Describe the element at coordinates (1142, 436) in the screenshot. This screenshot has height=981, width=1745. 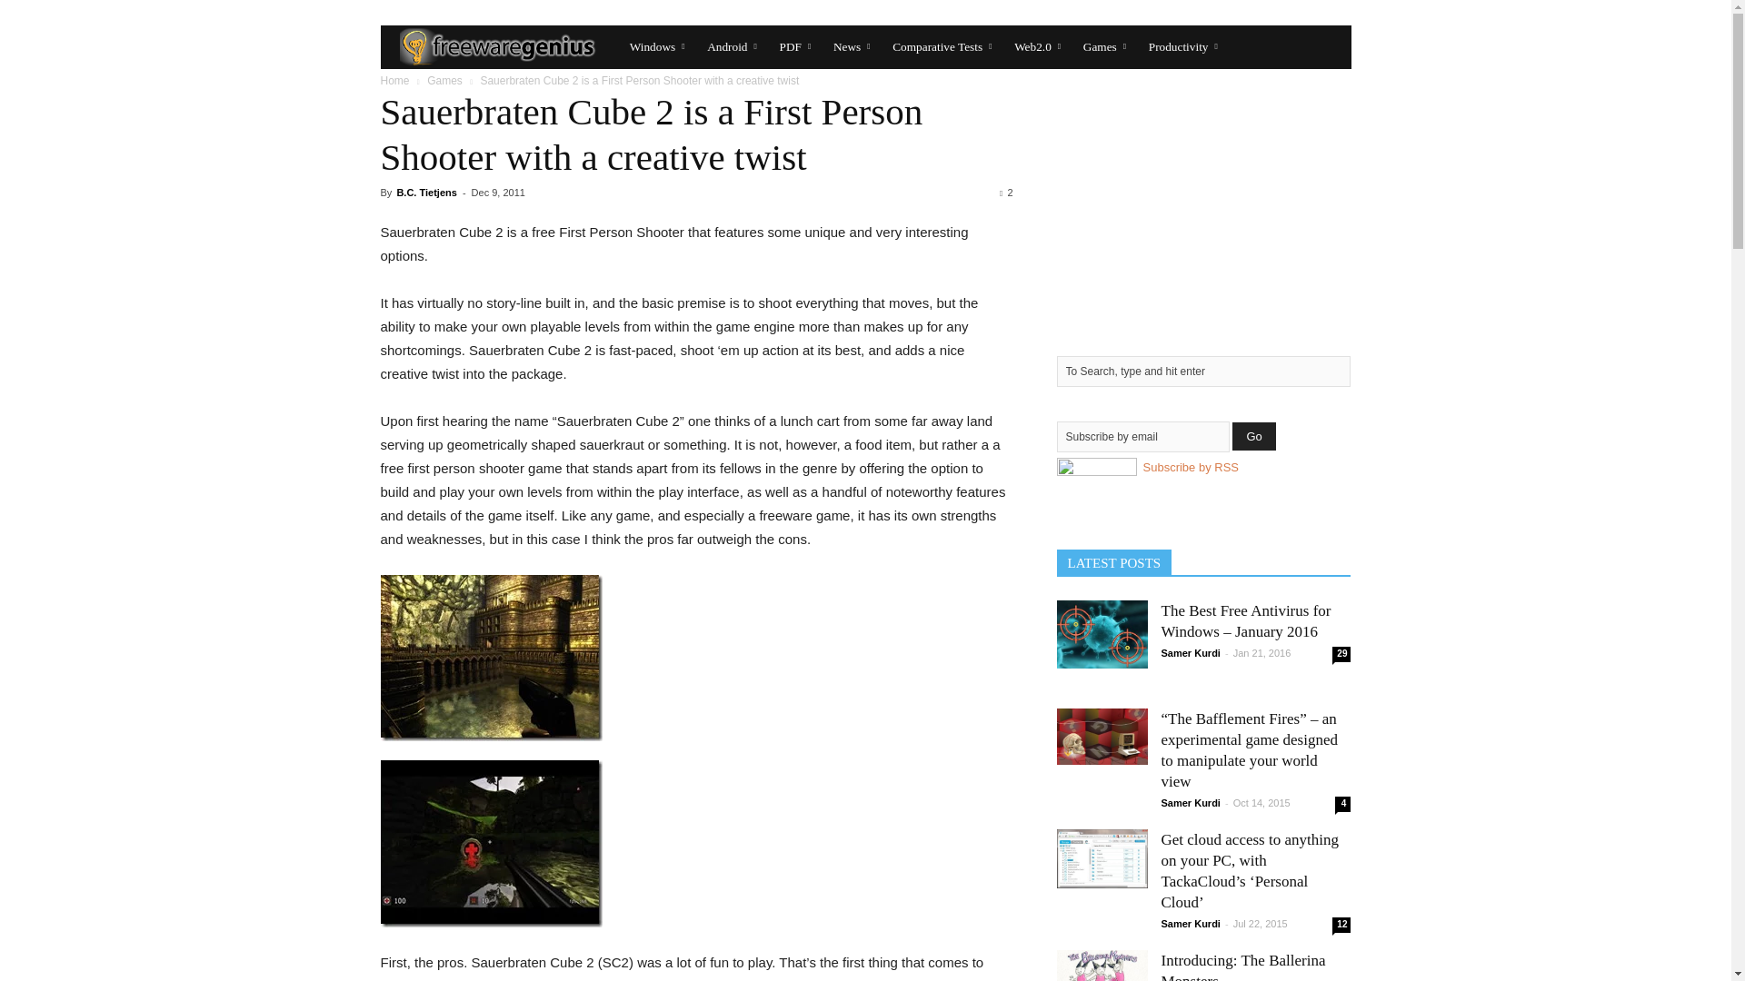
I see `Subscribe by email` at that location.